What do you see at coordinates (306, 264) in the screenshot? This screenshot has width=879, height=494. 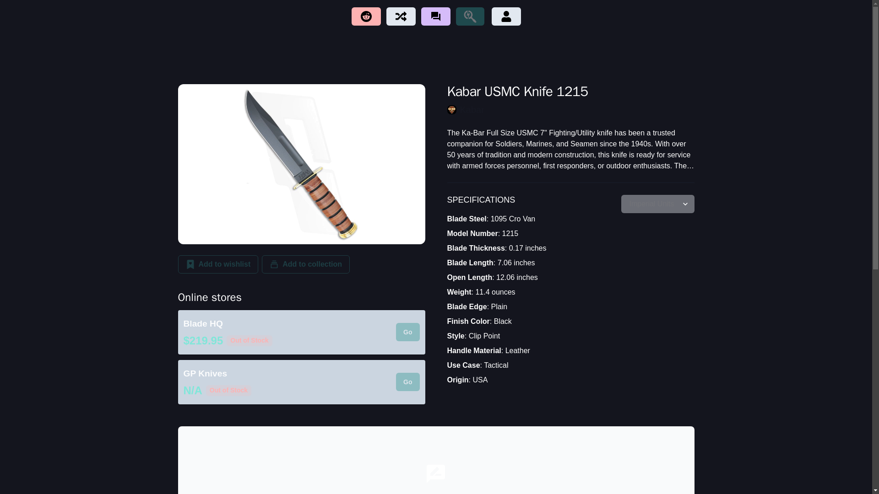 I see `Add to collection` at bounding box center [306, 264].